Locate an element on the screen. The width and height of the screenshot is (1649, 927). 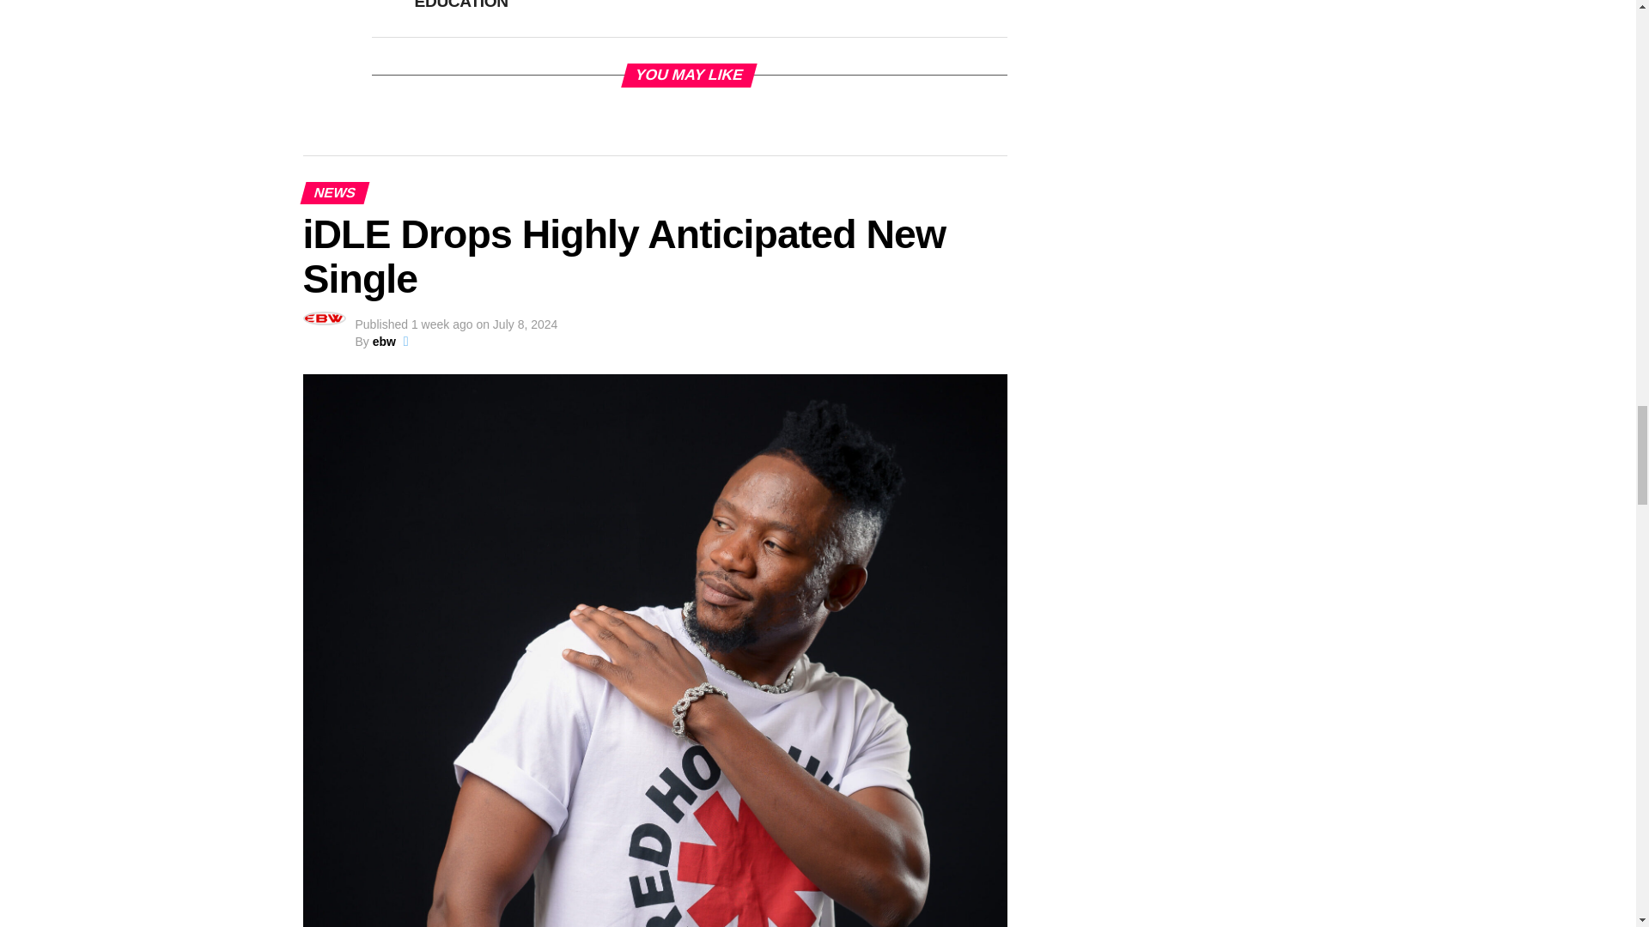
Posts by ebw is located at coordinates (383, 342).